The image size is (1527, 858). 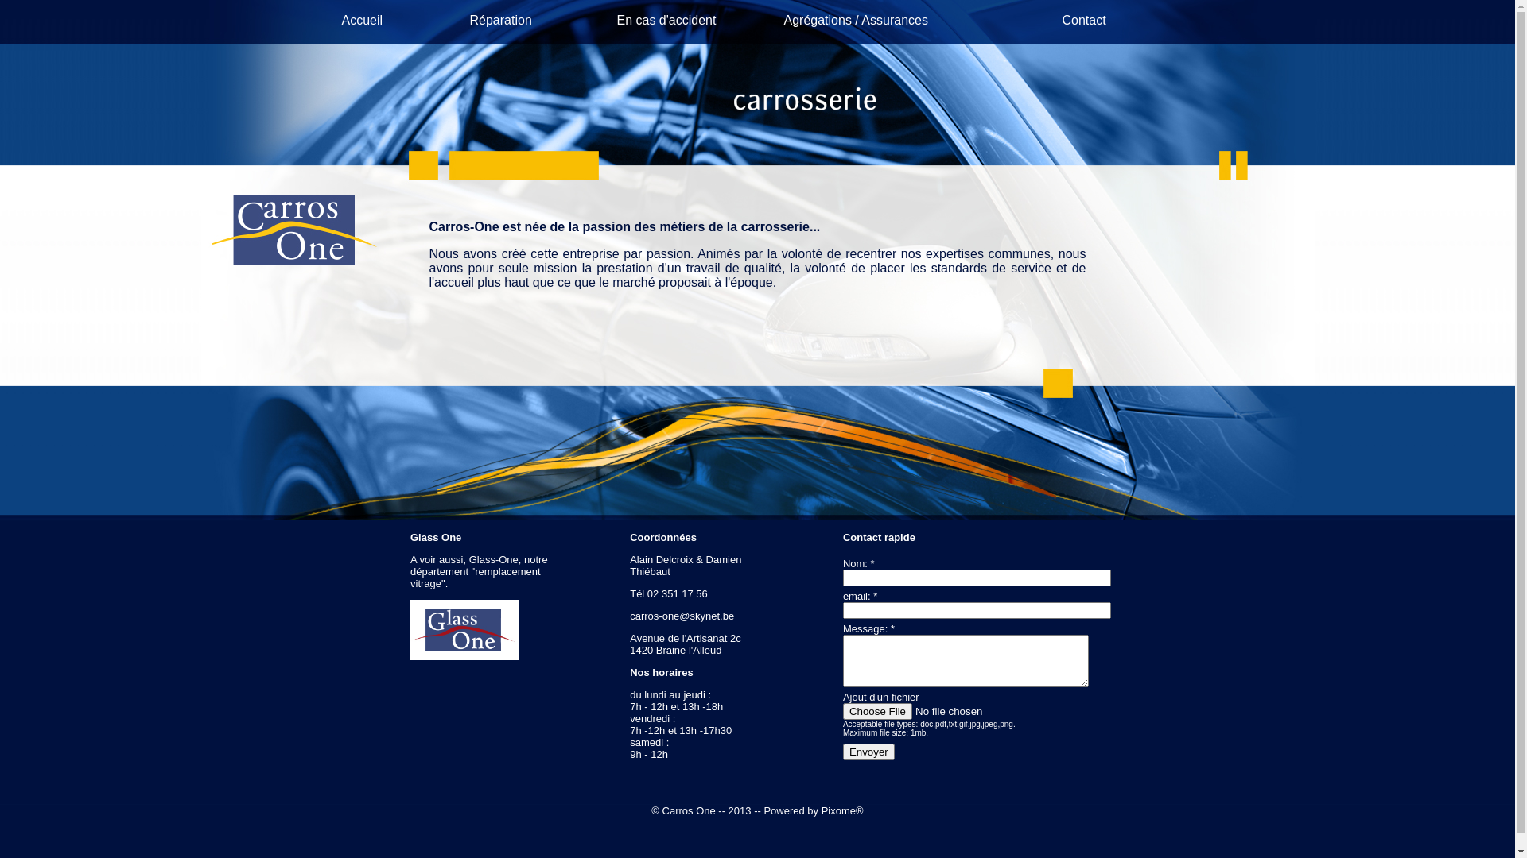 What do you see at coordinates (666, 21) in the screenshot?
I see `En cas d'accident` at bounding box center [666, 21].